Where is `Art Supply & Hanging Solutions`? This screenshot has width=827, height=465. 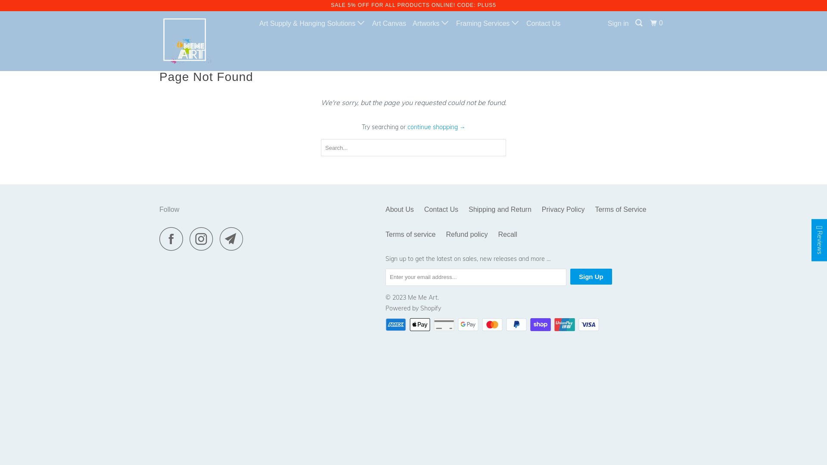 Art Supply & Hanging Solutions is located at coordinates (313, 23).